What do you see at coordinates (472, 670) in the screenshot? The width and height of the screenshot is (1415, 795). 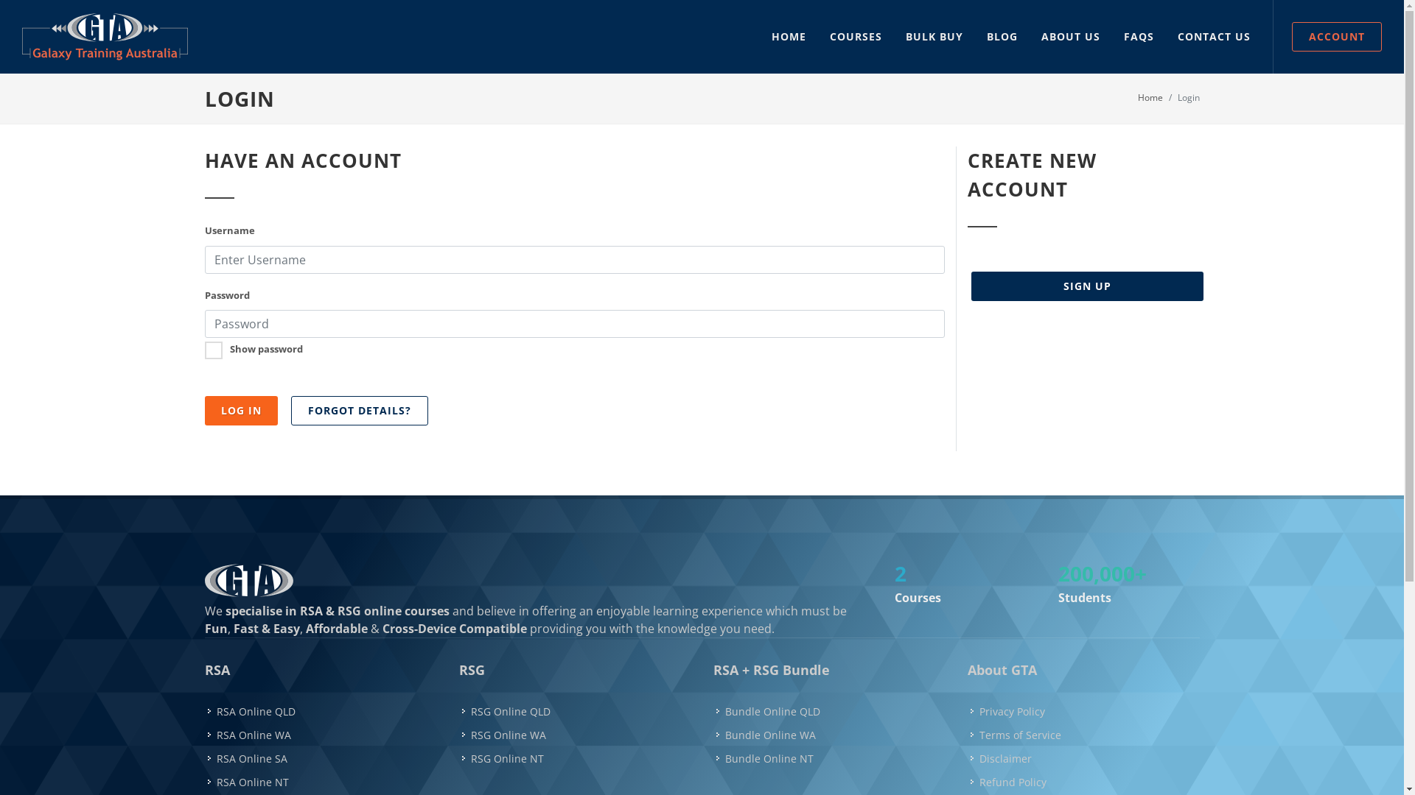 I see `RSG` at bounding box center [472, 670].